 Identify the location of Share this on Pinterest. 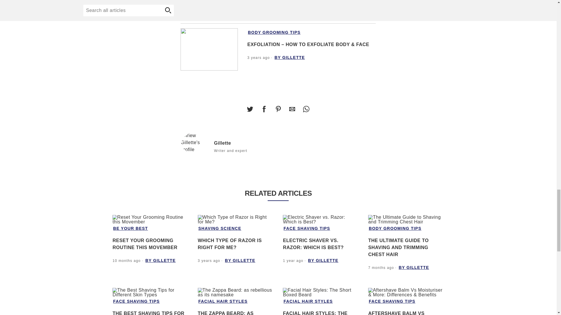
(278, 109).